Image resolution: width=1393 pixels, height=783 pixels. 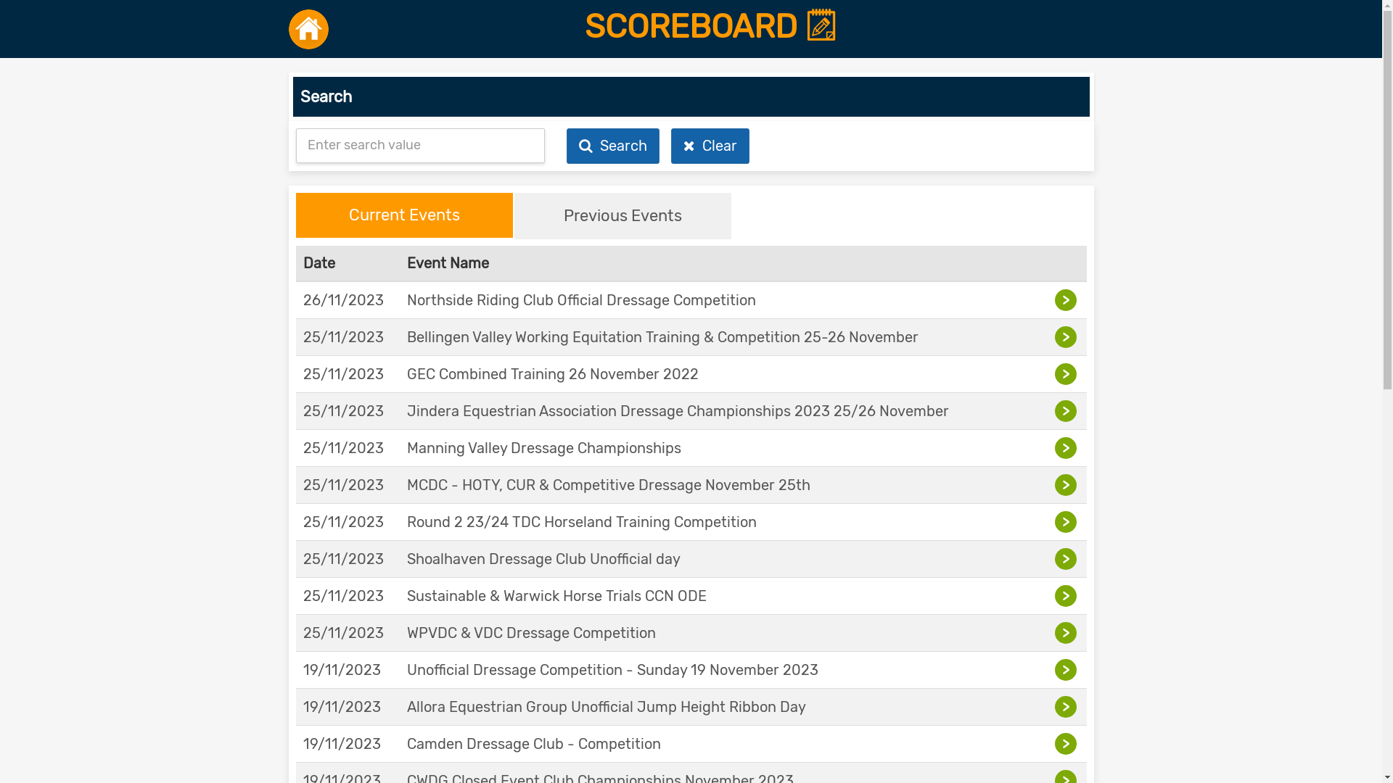 What do you see at coordinates (405, 215) in the screenshot?
I see `Current Events` at bounding box center [405, 215].